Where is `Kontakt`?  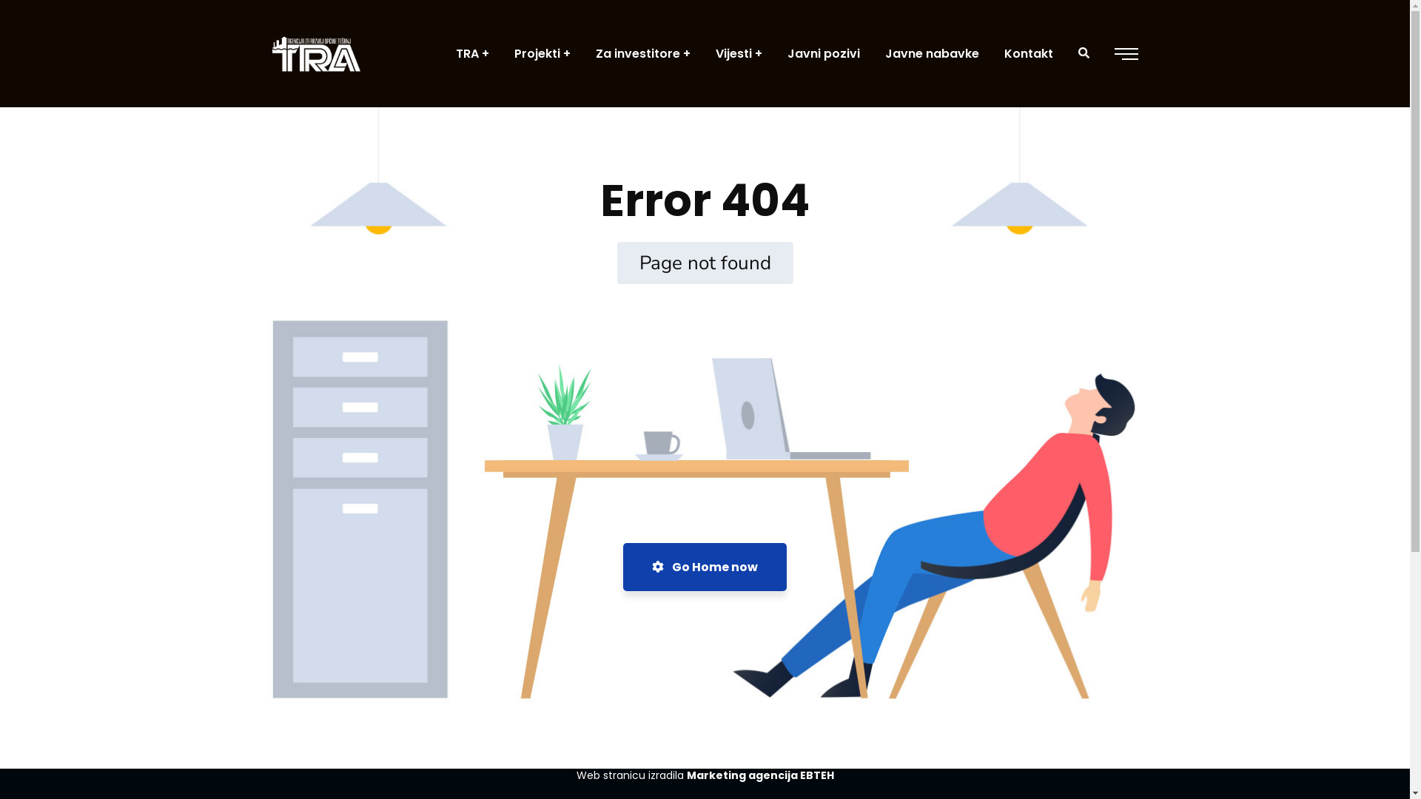
Kontakt is located at coordinates (1028, 53).